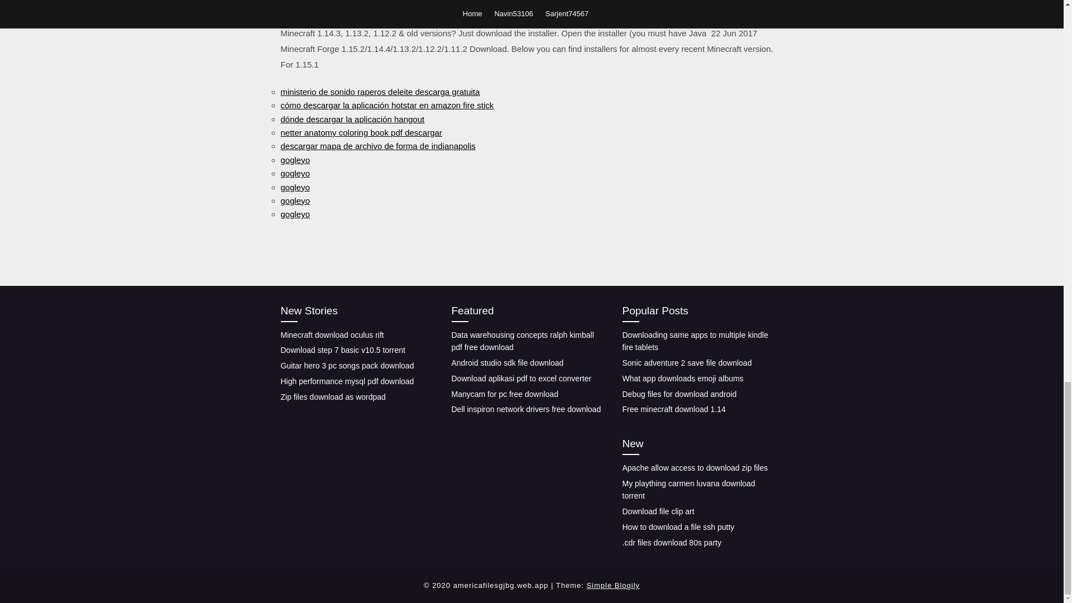 The height and width of the screenshot is (603, 1072). Describe the element at coordinates (673, 409) in the screenshot. I see `Free minecraft download 1.14` at that location.